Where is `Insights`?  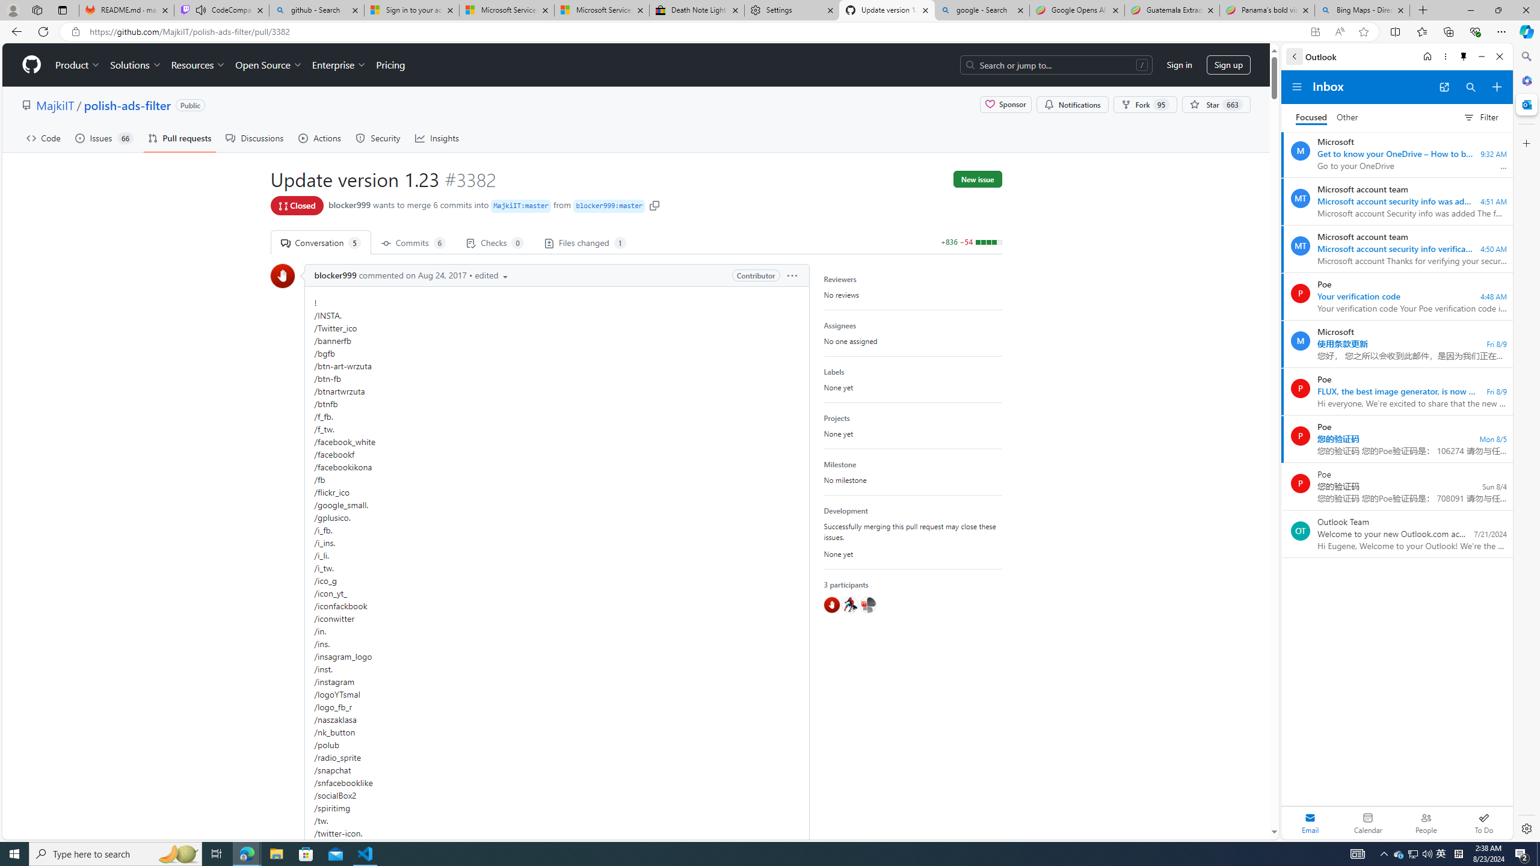 Insights is located at coordinates (437, 138).